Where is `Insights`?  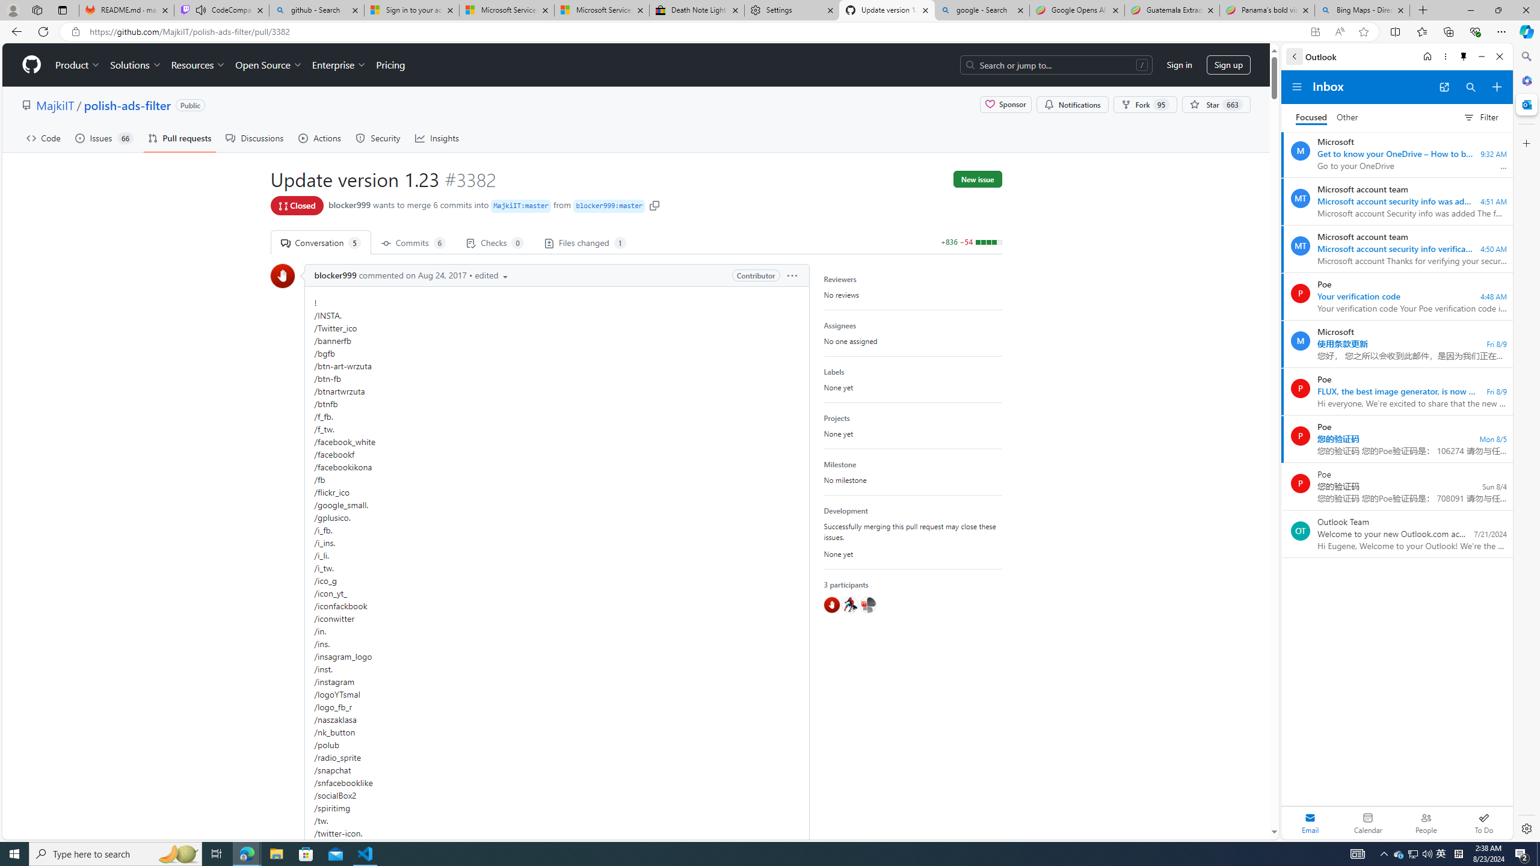 Insights is located at coordinates (437, 138).